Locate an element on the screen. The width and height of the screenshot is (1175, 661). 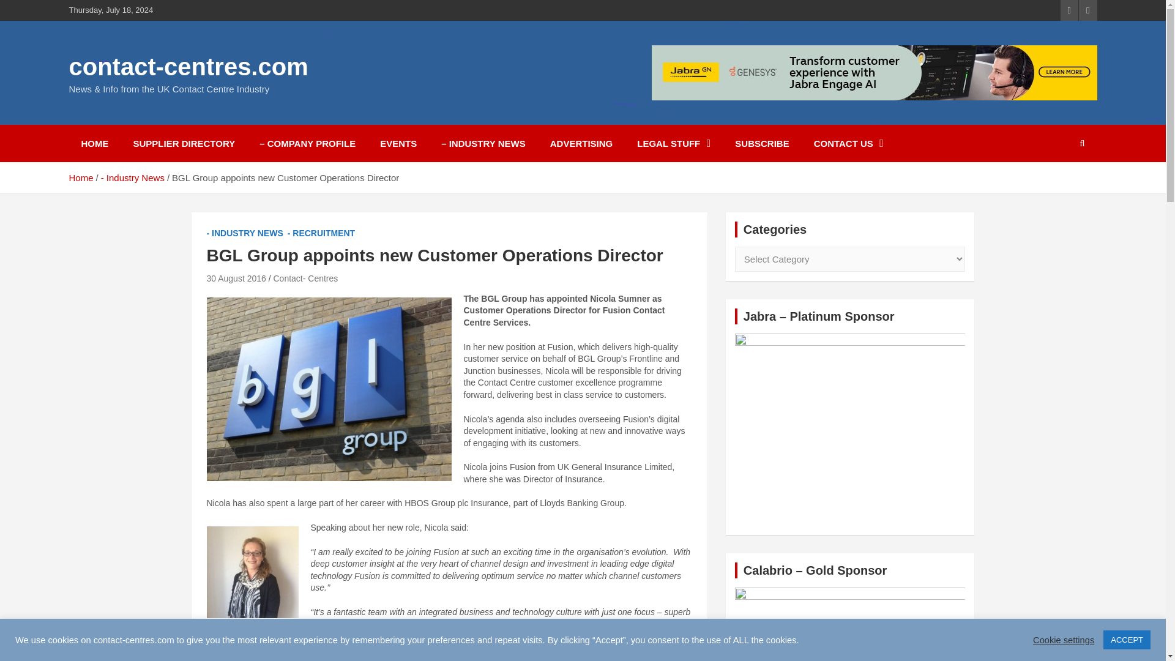
EVENTS is located at coordinates (398, 143).